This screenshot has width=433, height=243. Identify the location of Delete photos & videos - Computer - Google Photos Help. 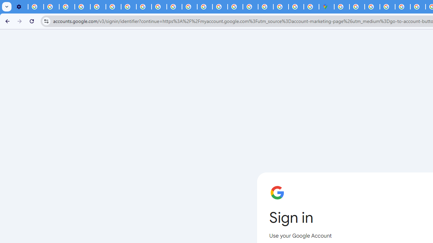
(36, 7).